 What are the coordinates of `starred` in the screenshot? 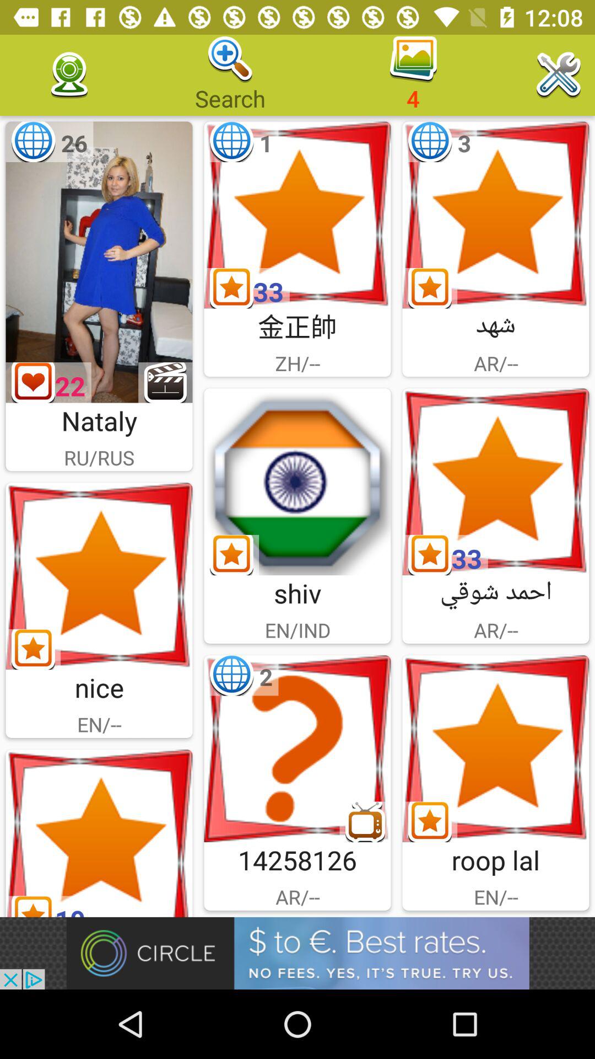 It's located at (496, 482).